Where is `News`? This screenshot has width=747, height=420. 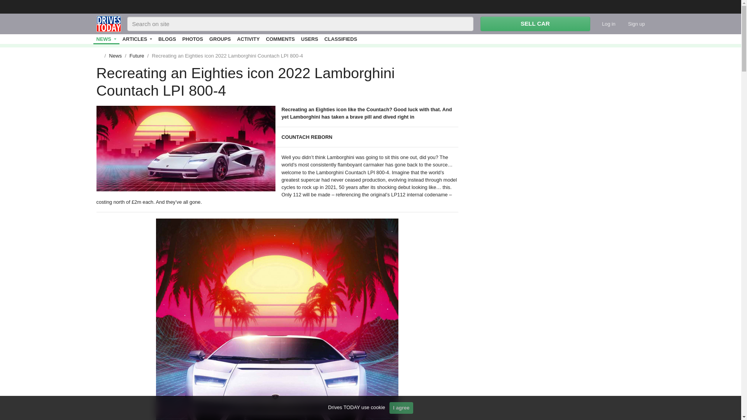
News is located at coordinates (107, 39).